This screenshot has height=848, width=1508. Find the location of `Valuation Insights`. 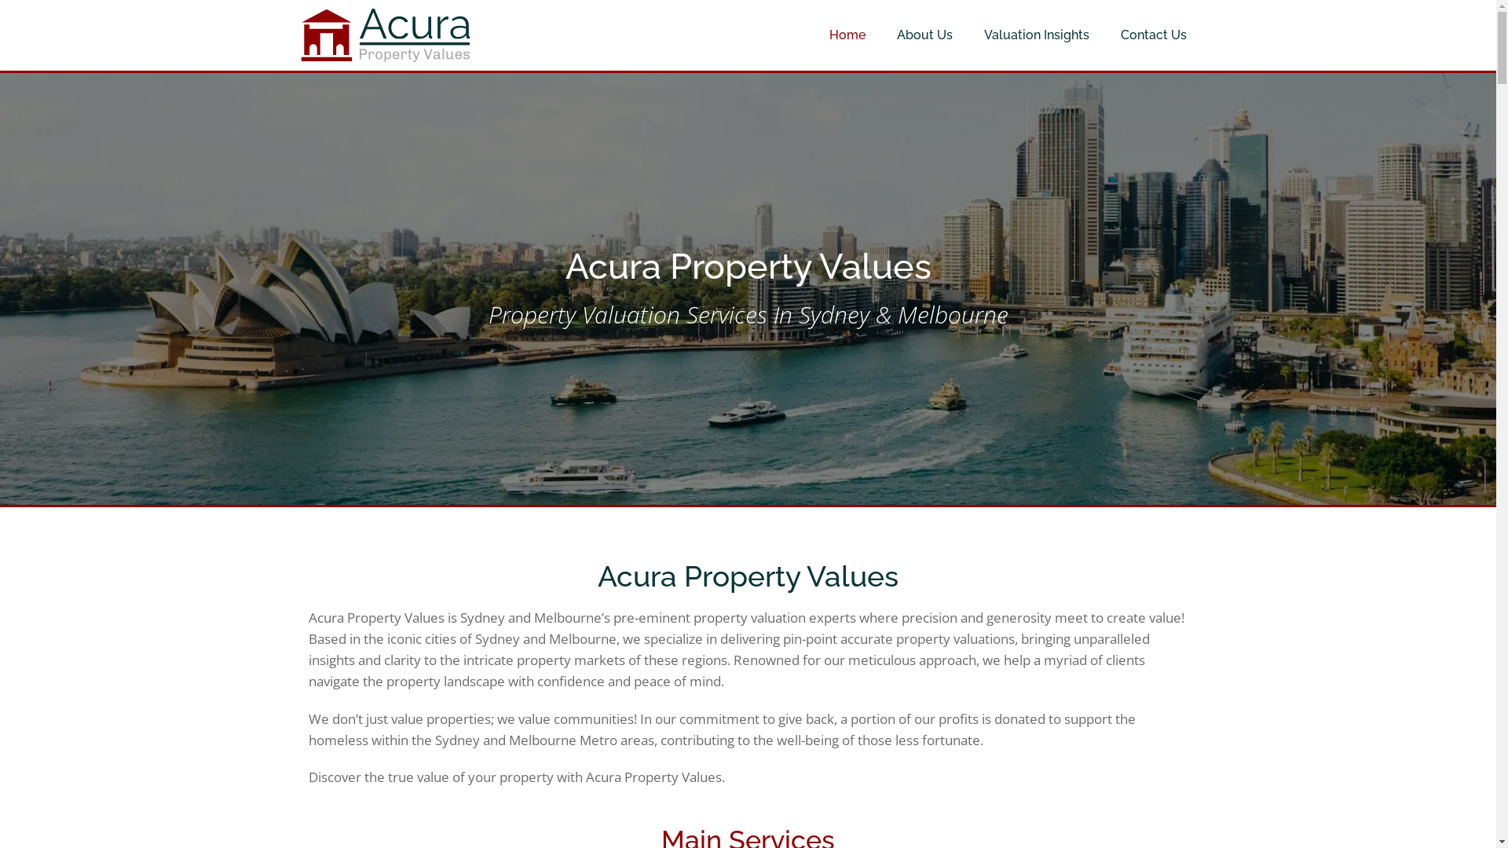

Valuation Insights is located at coordinates (1037, 35).